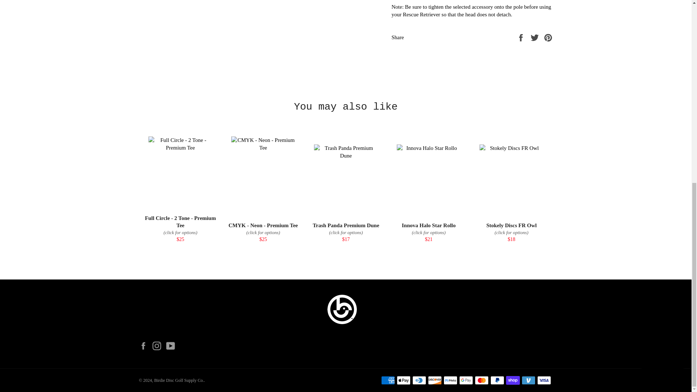 Image resolution: width=697 pixels, height=392 pixels. I want to click on Tweet on Twitter, so click(535, 37).